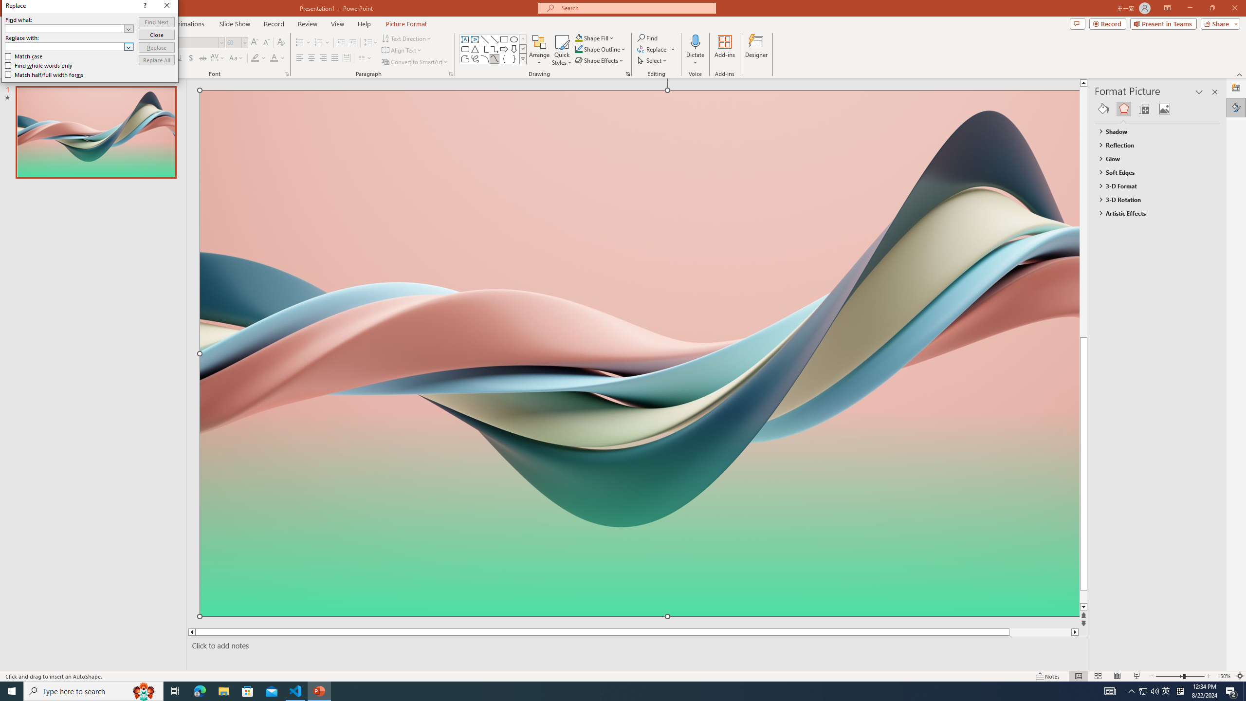 Image resolution: width=1246 pixels, height=701 pixels. I want to click on Arrange, so click(539, 50).